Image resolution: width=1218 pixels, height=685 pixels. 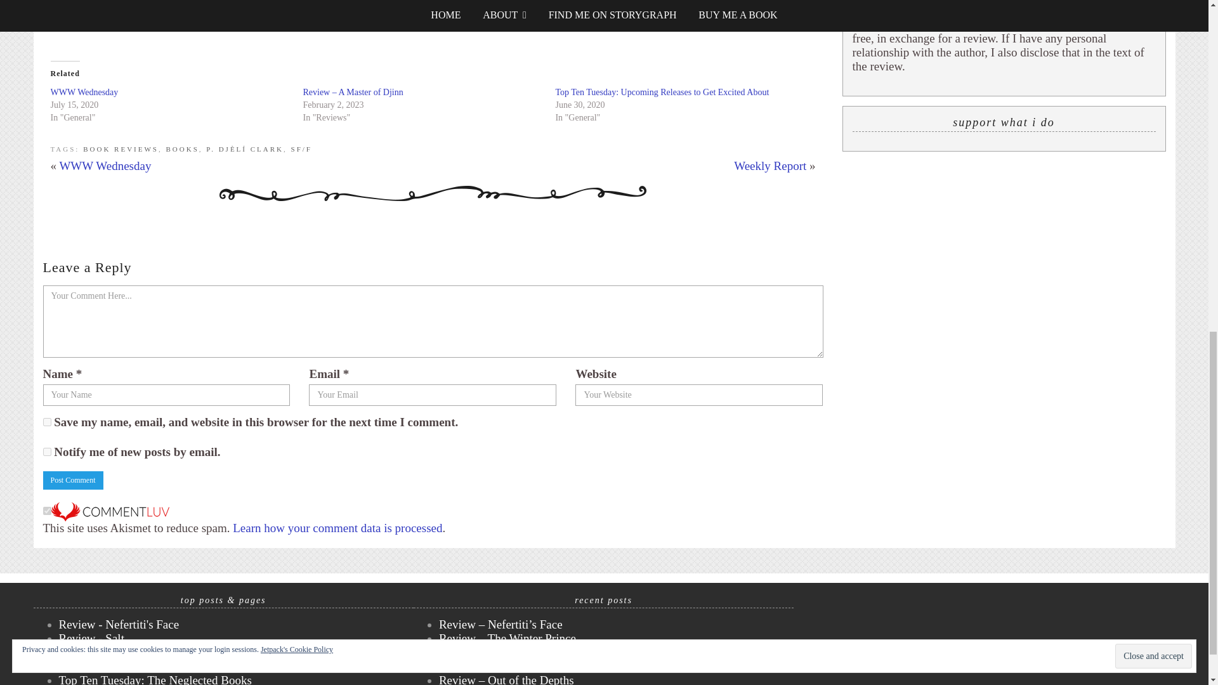 What do you see at coordinates (91, 638) in the screenshot?
I see `Review - Salt` at bounding box center [91, 638].